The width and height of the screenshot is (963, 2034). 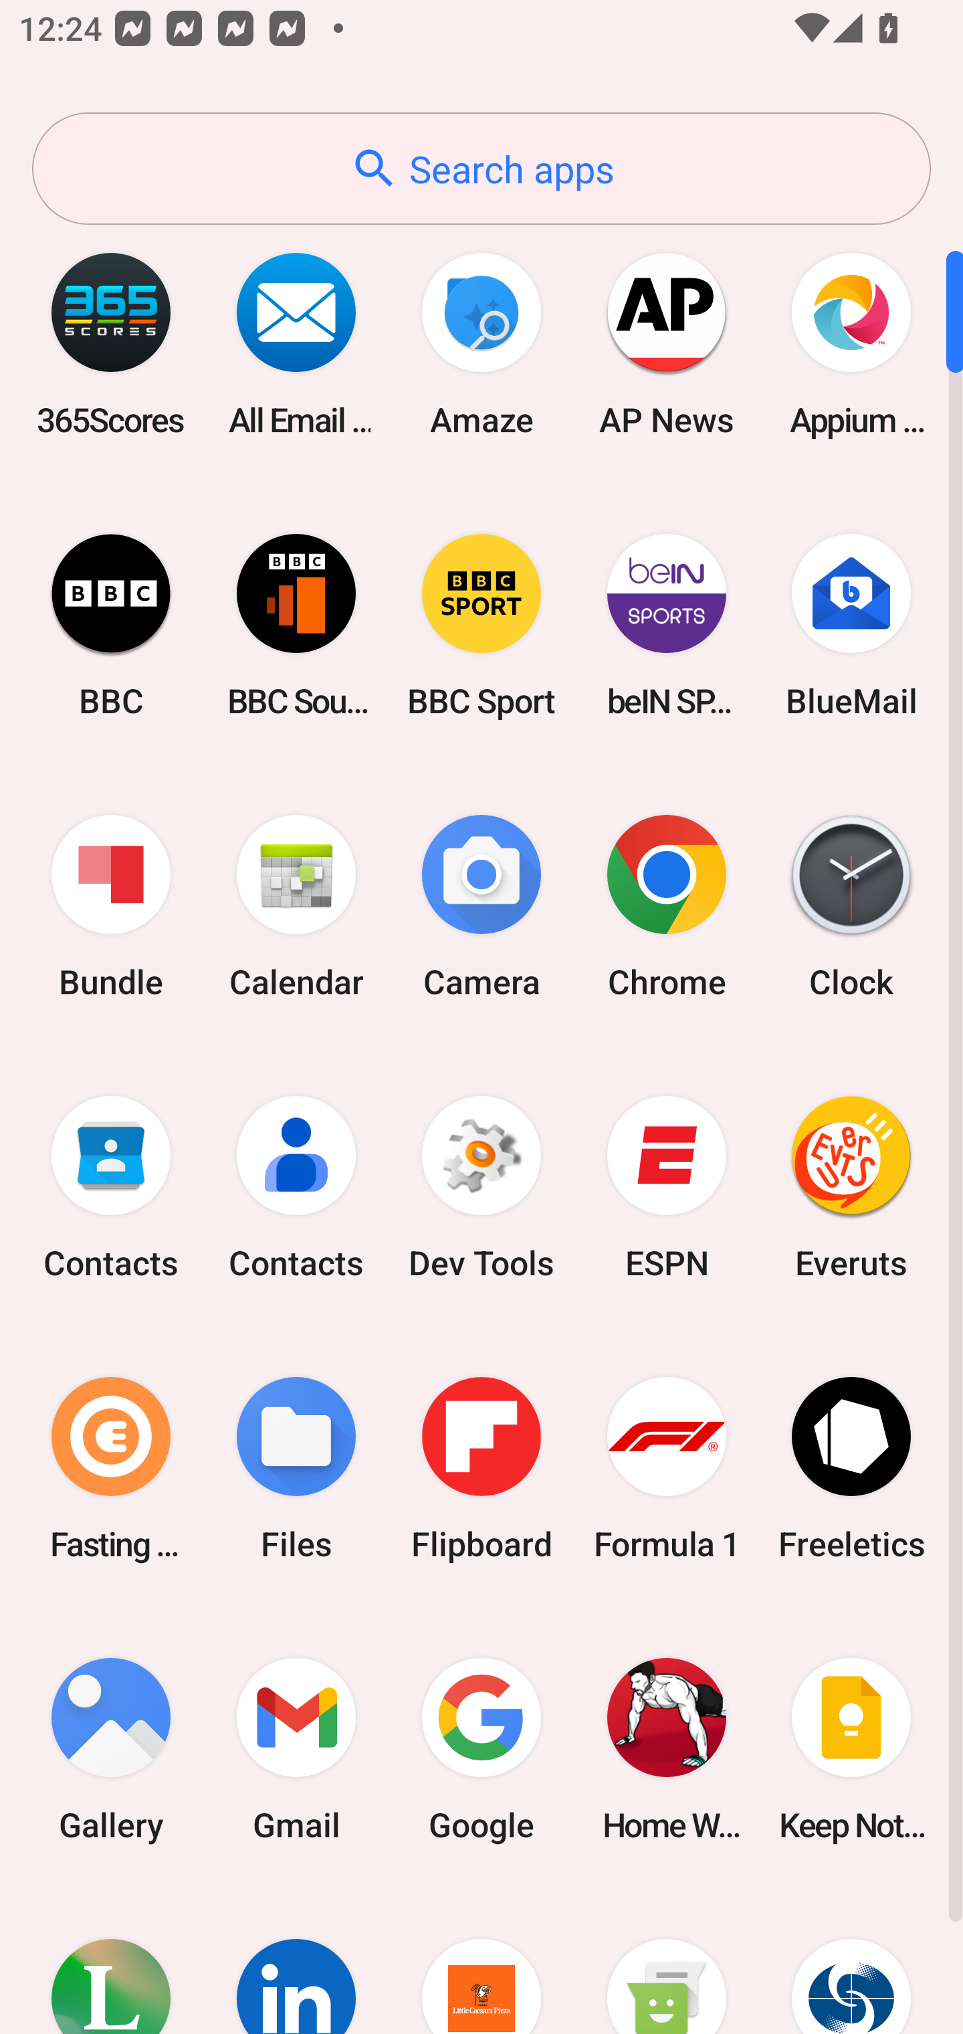 What do you see at coordinates (851, 625) in the screenshot?
I see `BlueMail` at bounding box center [851, 625].